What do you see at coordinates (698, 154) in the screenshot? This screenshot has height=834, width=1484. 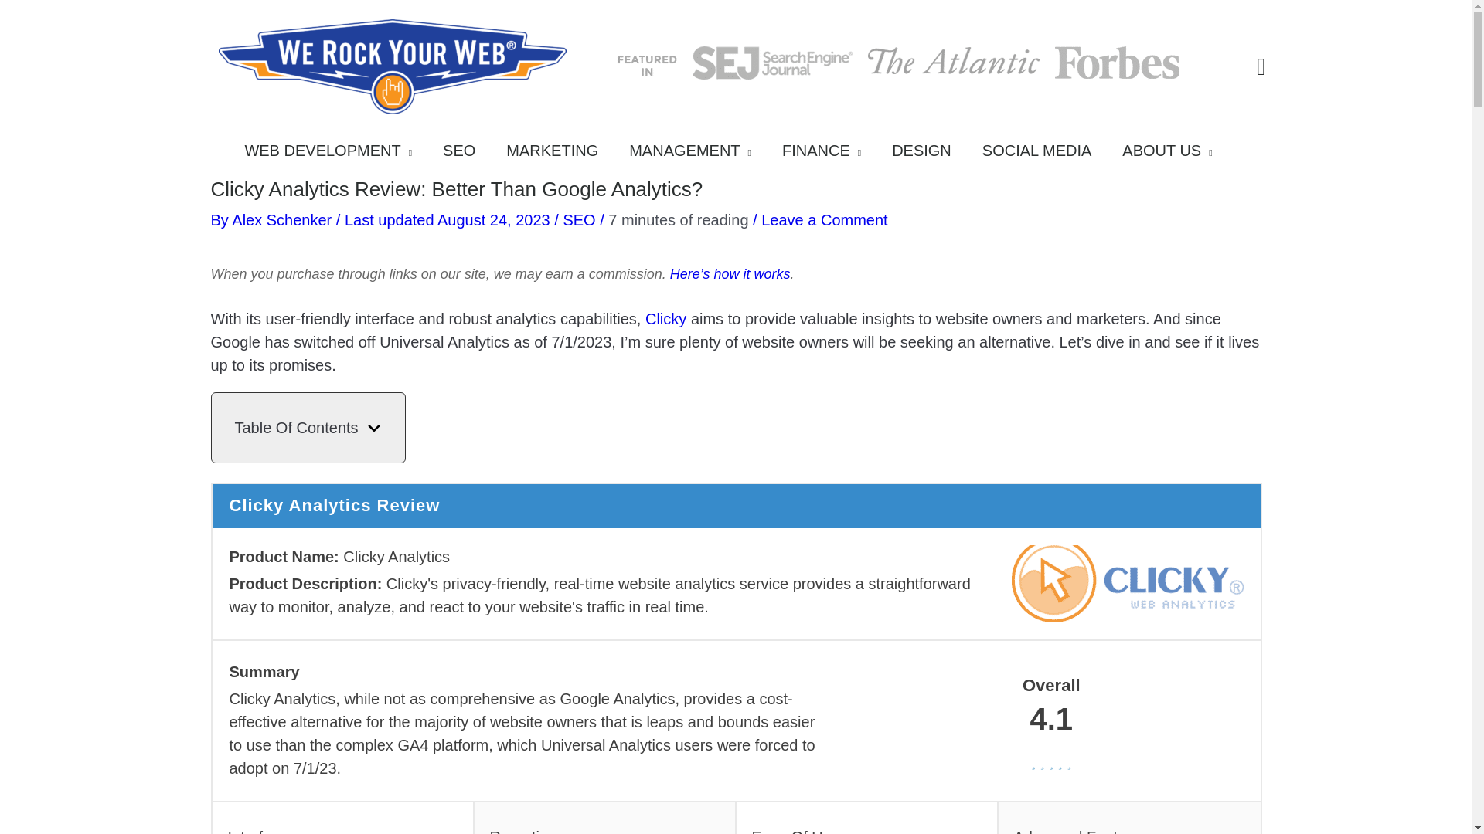 I see `MANAGEMENT` at bounding box center [698, 154].